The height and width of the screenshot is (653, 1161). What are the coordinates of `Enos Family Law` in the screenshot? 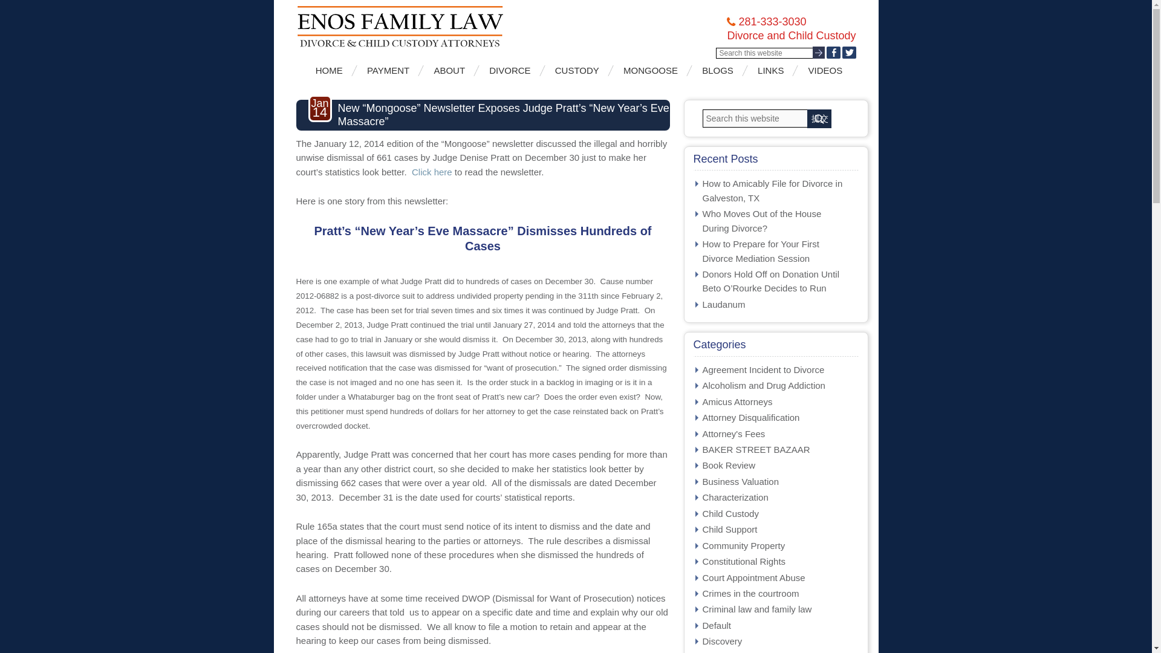 It's located at (435, 27).